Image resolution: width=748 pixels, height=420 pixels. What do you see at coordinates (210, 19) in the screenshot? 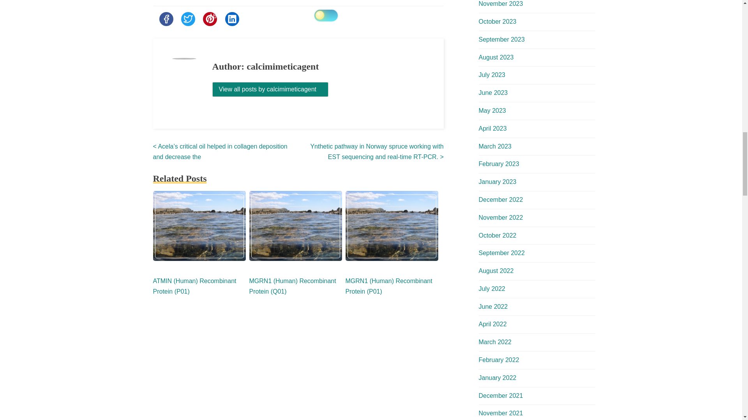
I see `Share this post on Pinterest` at bounding box center [210, 19].